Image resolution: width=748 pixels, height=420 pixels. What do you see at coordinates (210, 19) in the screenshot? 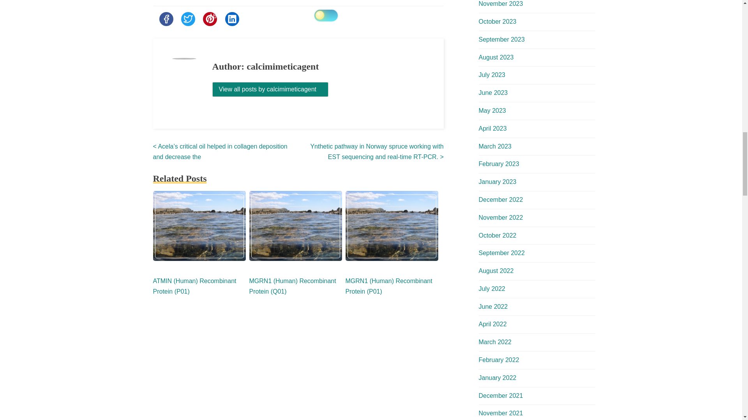
I see `Share this post on Pinterest` at bounding box center [210, 19].